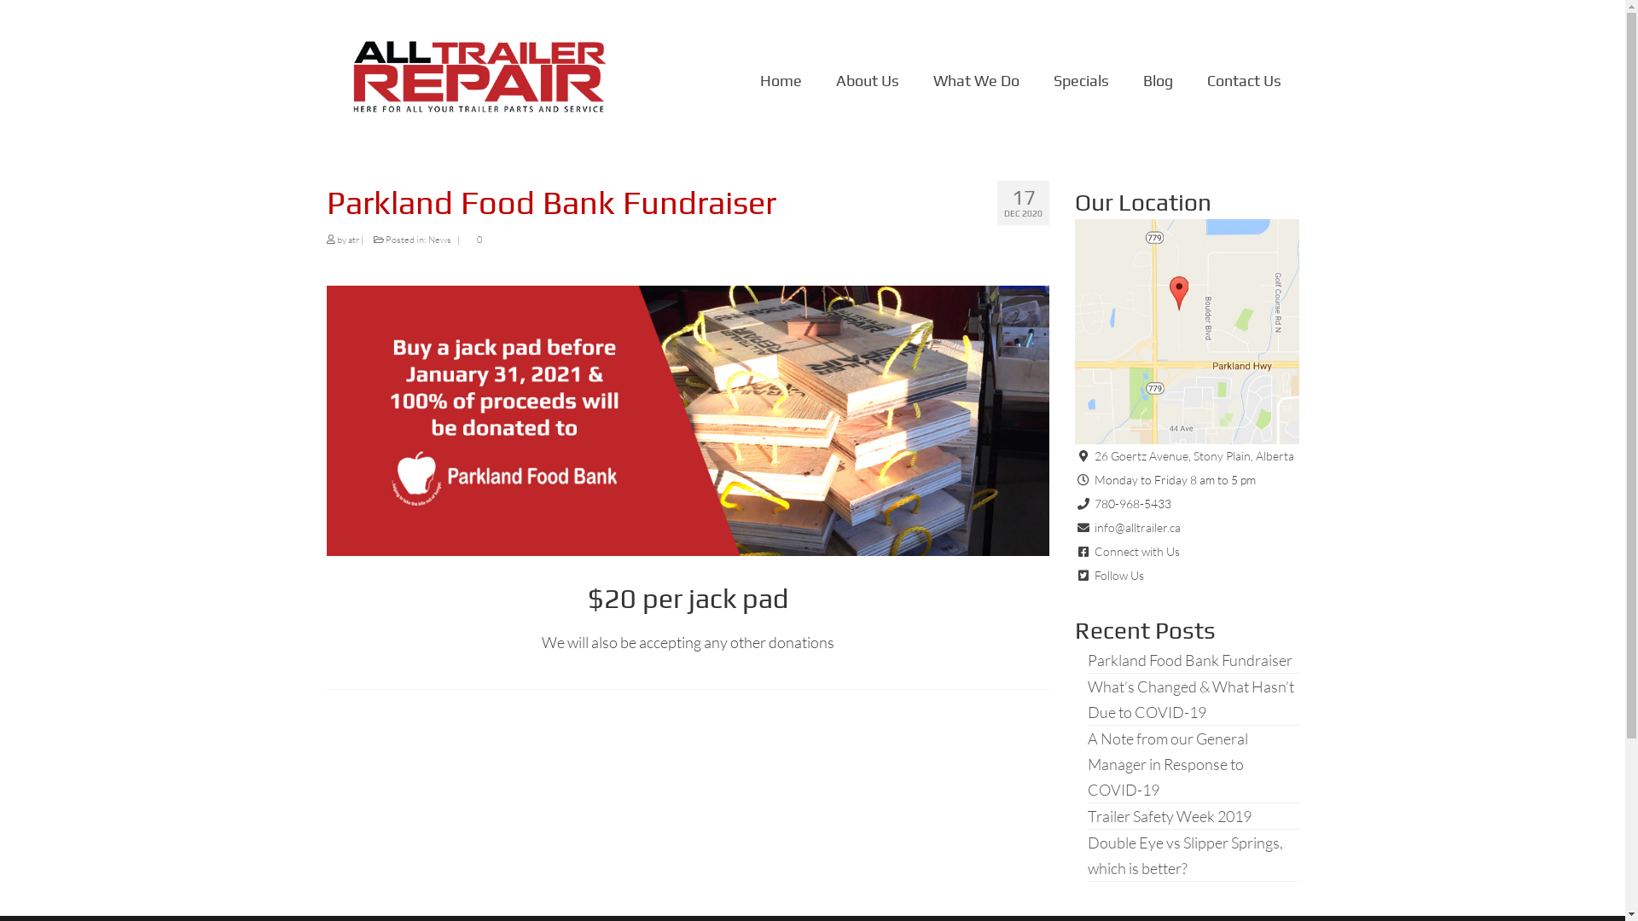  I want to click on Contact Us, so click(1244, 81).